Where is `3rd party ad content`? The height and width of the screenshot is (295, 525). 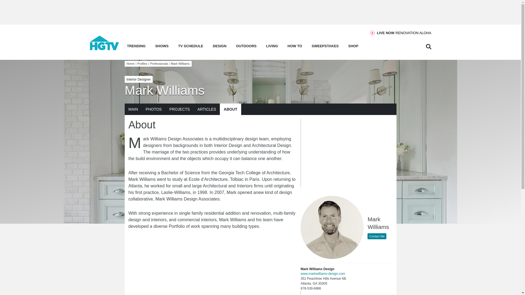
3rd party ad content is located at coordinates (260, 12).